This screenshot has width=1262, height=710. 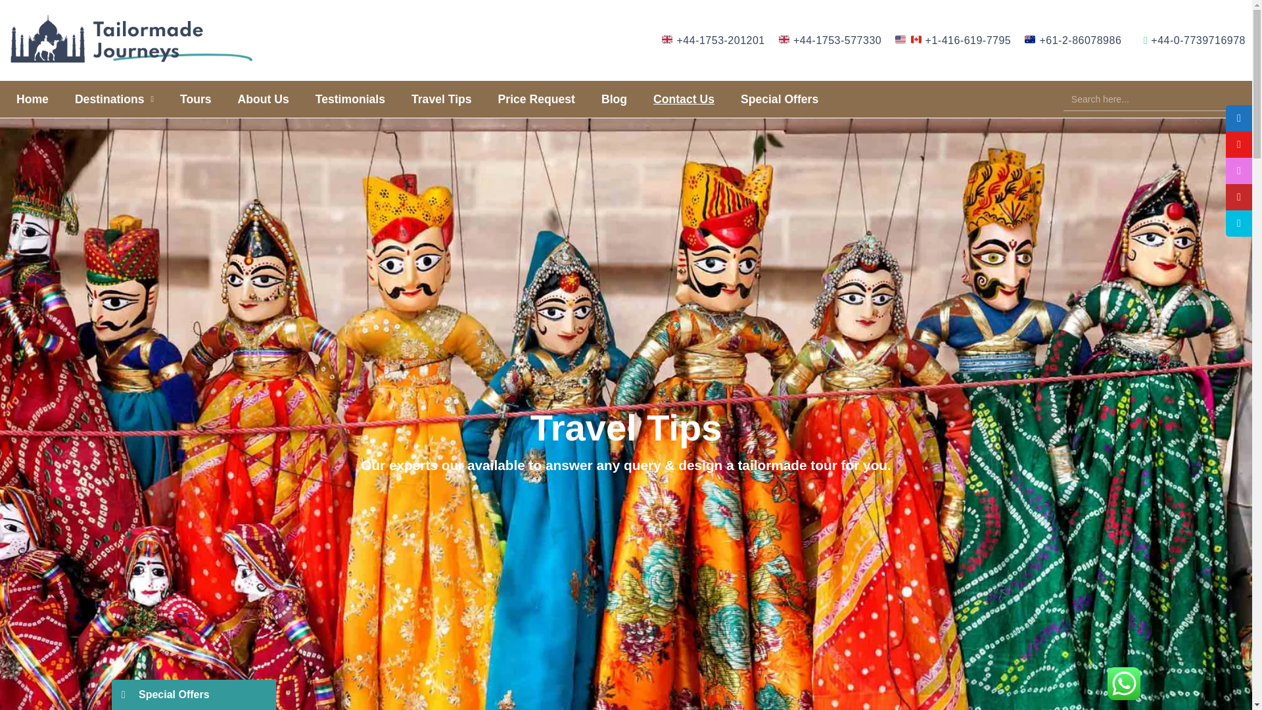 What do you see at coordinates (195, 99) in the screenshot?
I see `Tours` at bounding box center [195, 99].